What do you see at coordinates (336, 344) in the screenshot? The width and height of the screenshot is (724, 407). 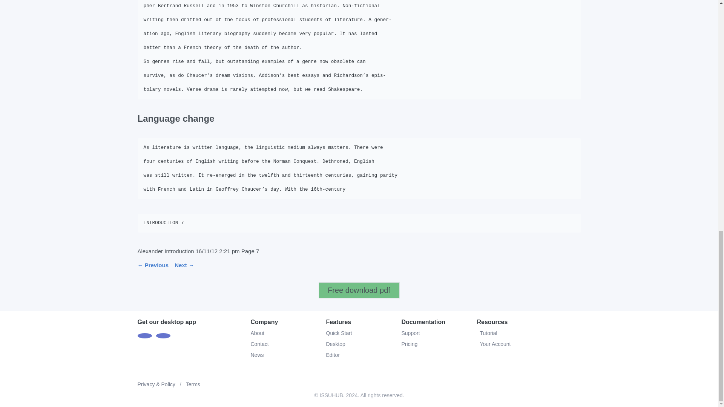 I see `Desktop` at bounding box center [336, 344].